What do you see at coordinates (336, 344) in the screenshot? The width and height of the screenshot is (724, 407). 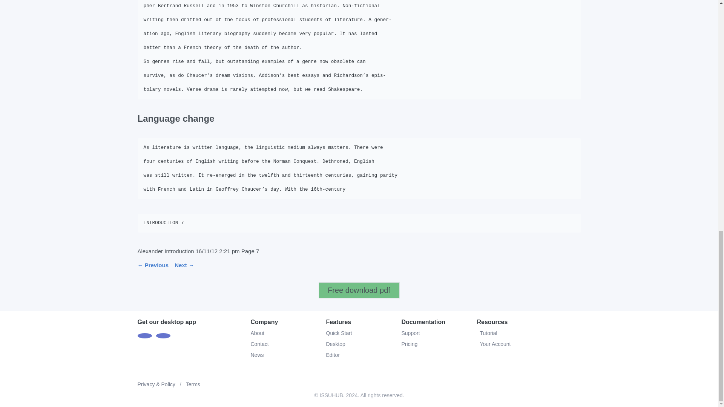 I see `Desktop` at bounding box center [336, 344].